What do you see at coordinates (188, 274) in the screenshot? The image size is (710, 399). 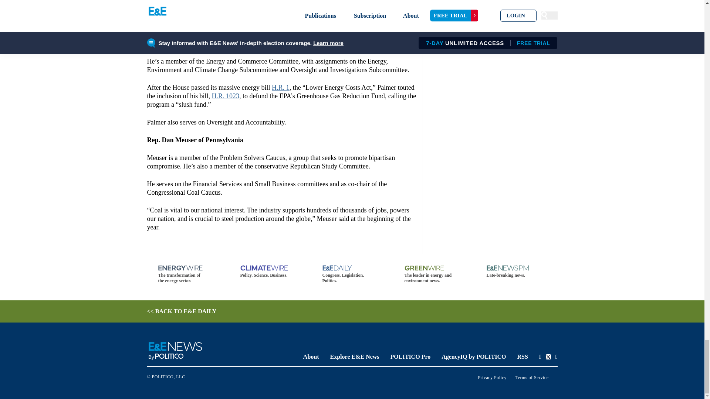 I see `The transformation of the energy sector.` at bounding box center [188, 274].